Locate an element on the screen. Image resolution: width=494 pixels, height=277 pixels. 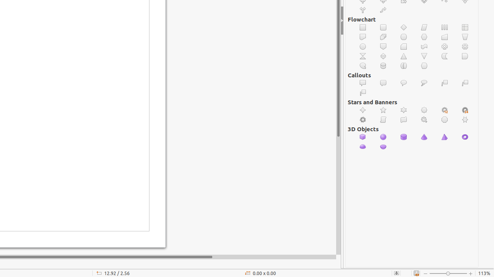
Cylinder is located at coordinates (404, 137).